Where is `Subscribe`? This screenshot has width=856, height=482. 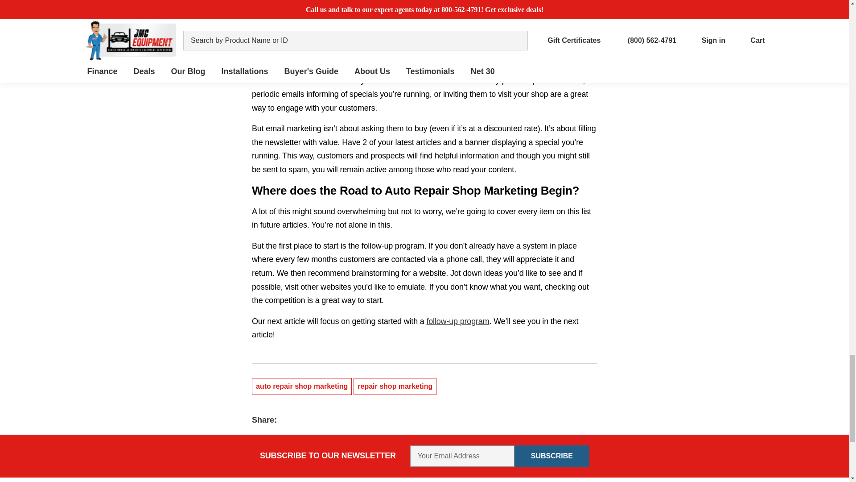
Subscribe is located at coordinates (552, 456).